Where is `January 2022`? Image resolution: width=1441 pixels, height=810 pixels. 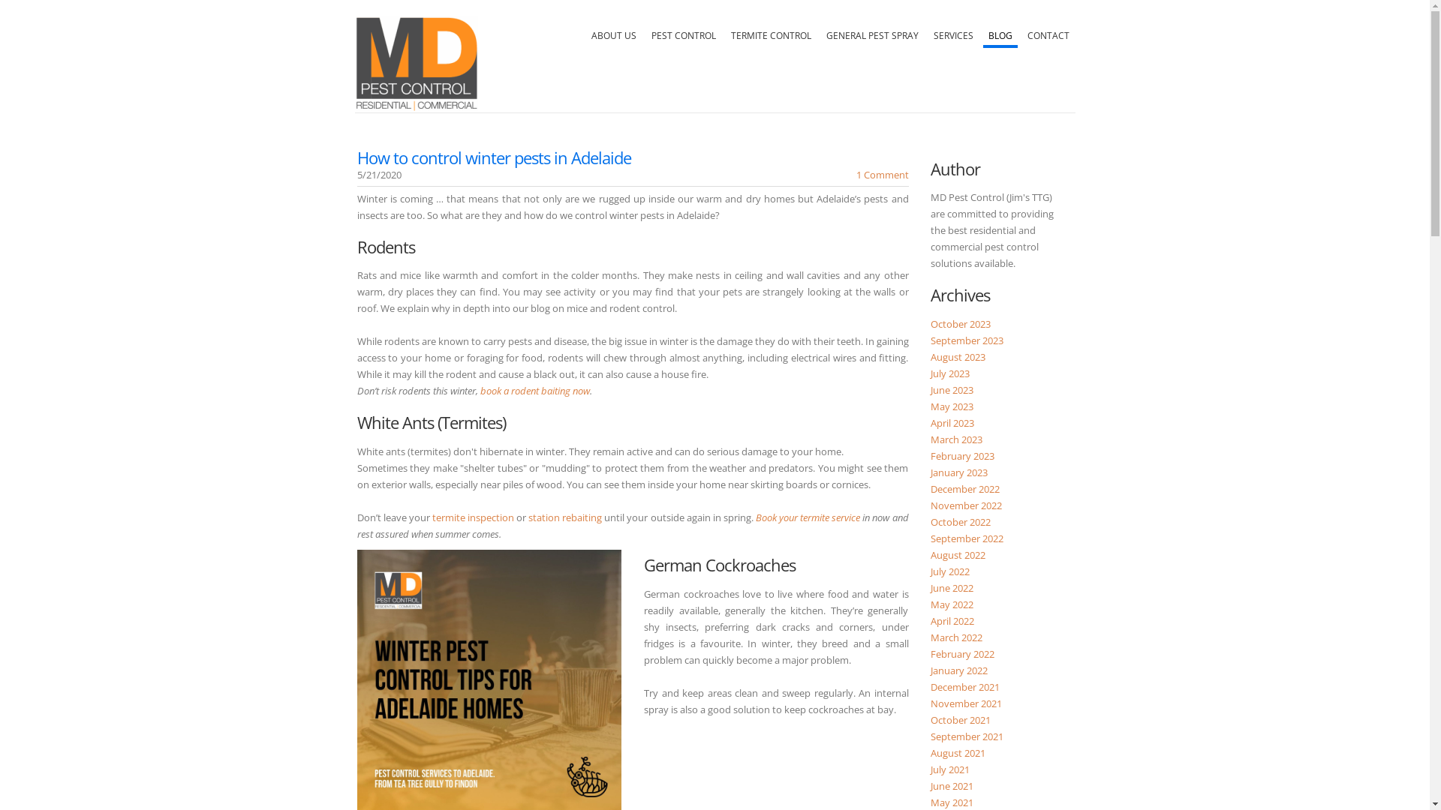 January 2022 is located at coordinates (959, 670).